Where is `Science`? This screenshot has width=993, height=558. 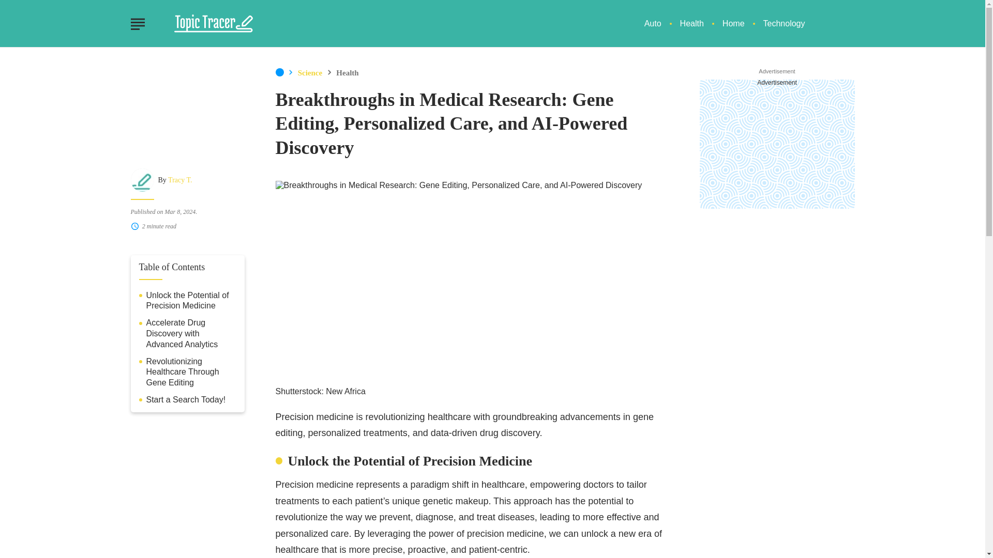
Science is located at coordinates (310, 72).